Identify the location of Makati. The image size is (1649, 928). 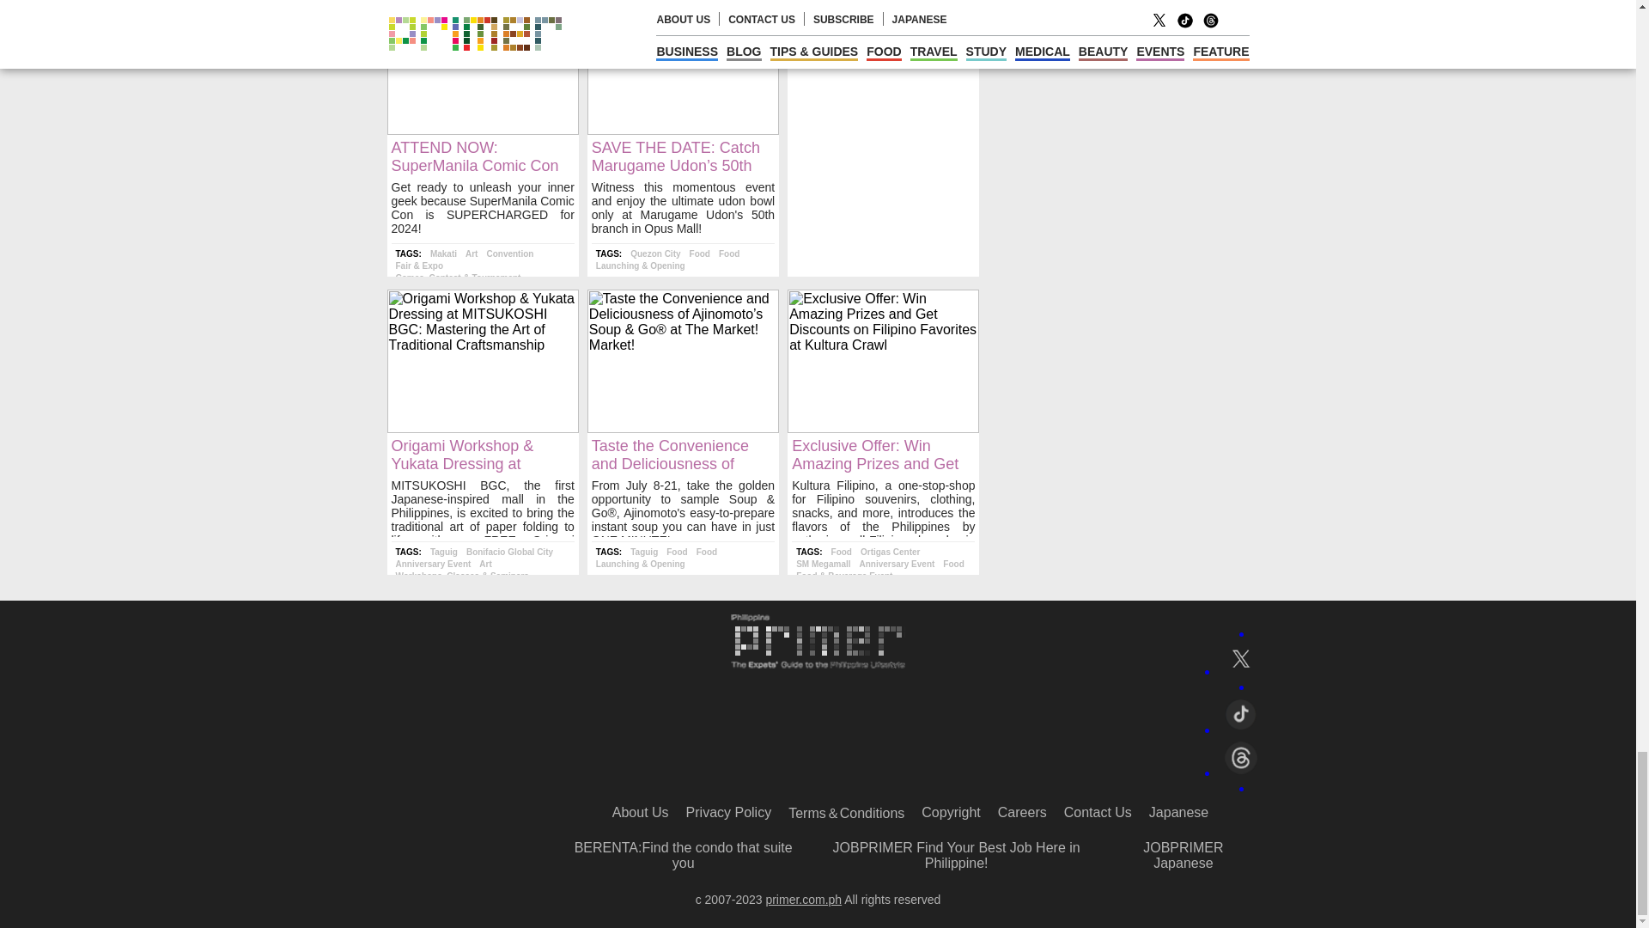
(443, 254).